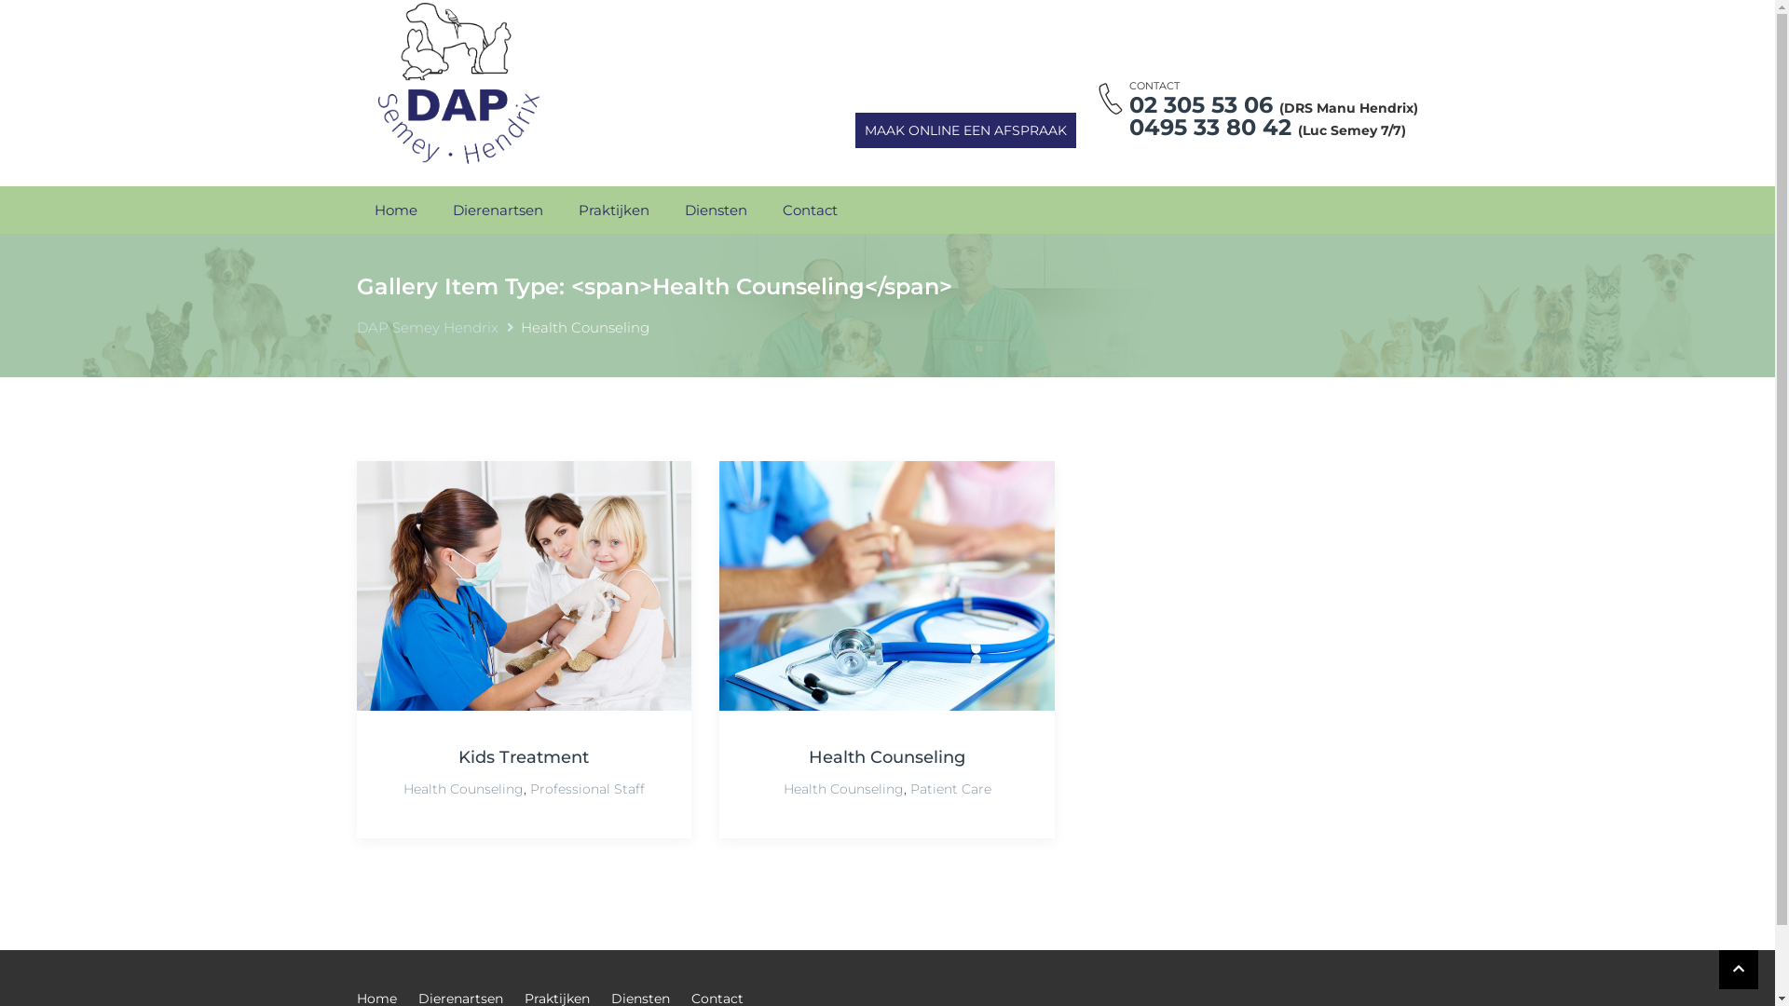 The width and height of the screenshot is (1789, 1006). Describe the element at coordinates (614, 211) in the screenshot. I see `Praktijken` at that location.